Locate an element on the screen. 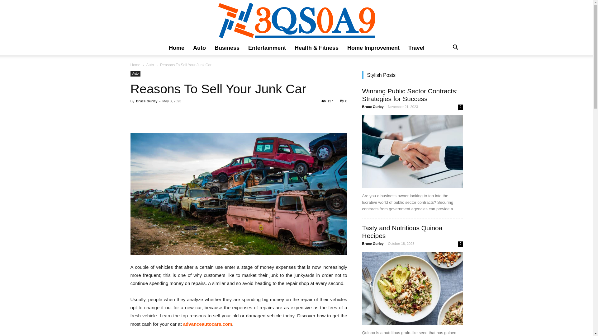 Image resolution: width=598 pixels, height=336 pixels. Bruce Gurley is located at coordinates (373, 244).